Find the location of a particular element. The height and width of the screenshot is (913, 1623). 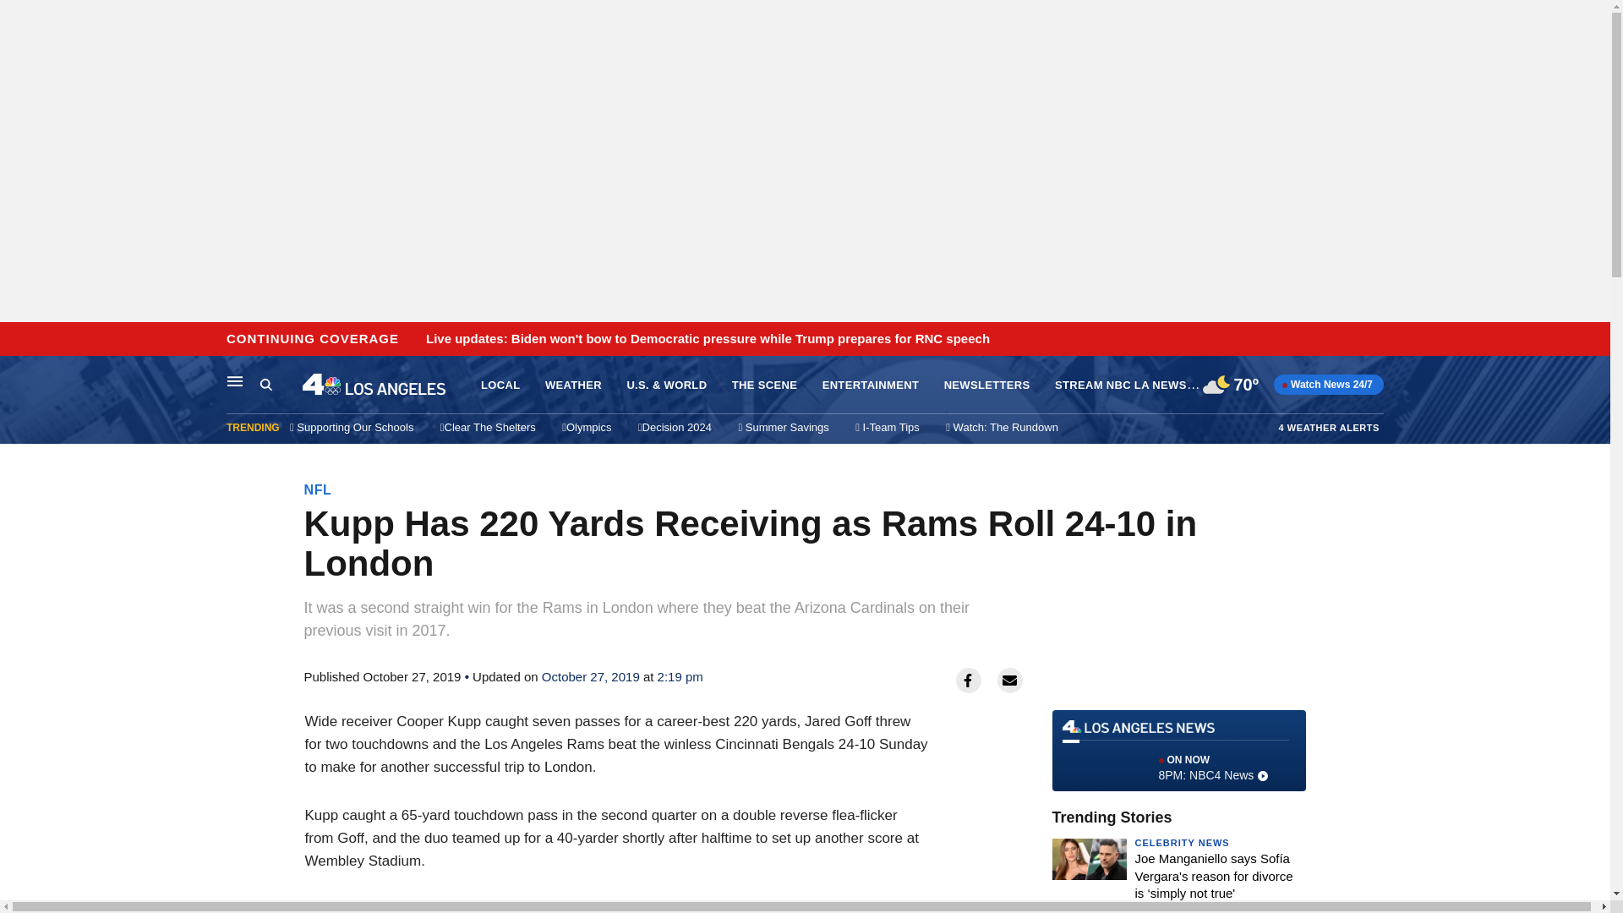

4 WEATHER ALERTS is located at coordinates (1329, 427).